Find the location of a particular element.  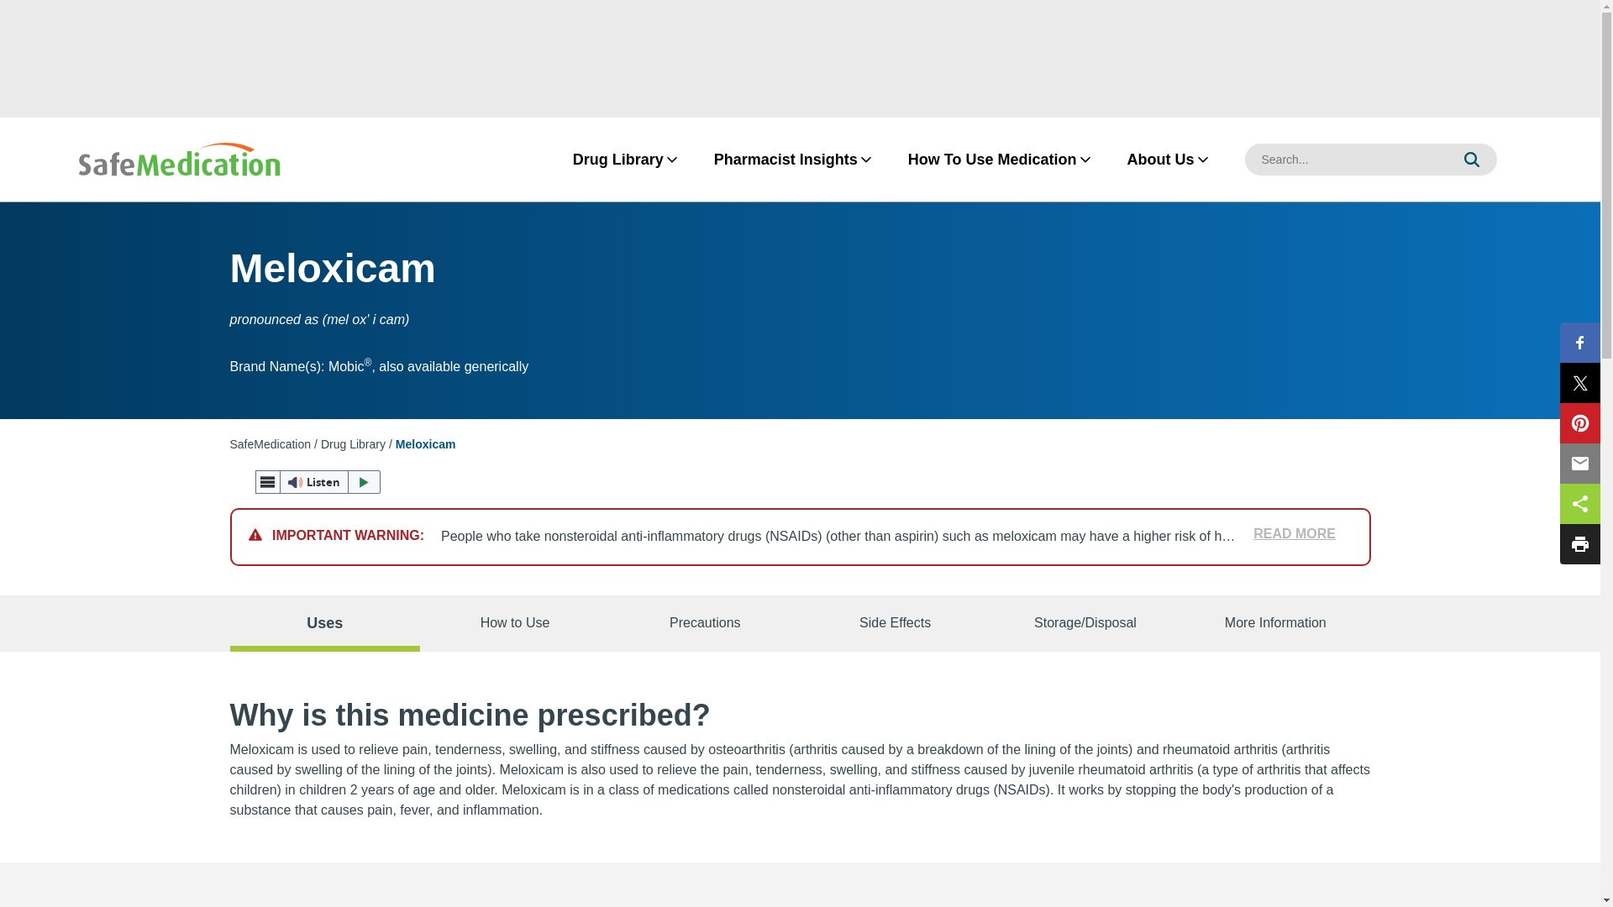

Drug Library is located at coordinates (353, 443).